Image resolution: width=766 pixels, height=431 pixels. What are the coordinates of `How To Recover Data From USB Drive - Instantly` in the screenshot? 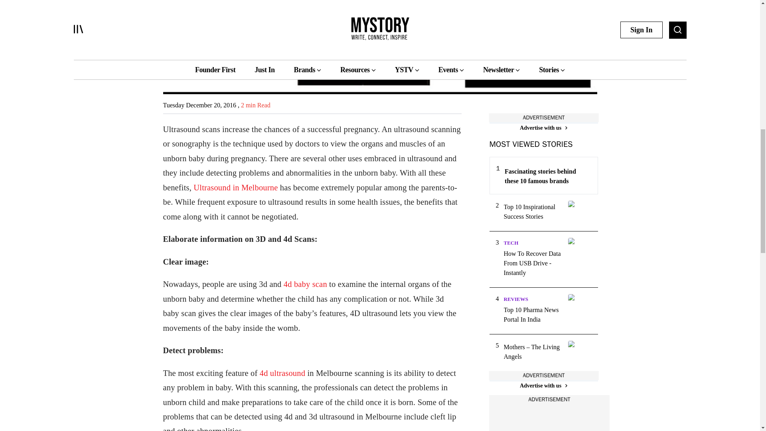 It's located at (533, 263).